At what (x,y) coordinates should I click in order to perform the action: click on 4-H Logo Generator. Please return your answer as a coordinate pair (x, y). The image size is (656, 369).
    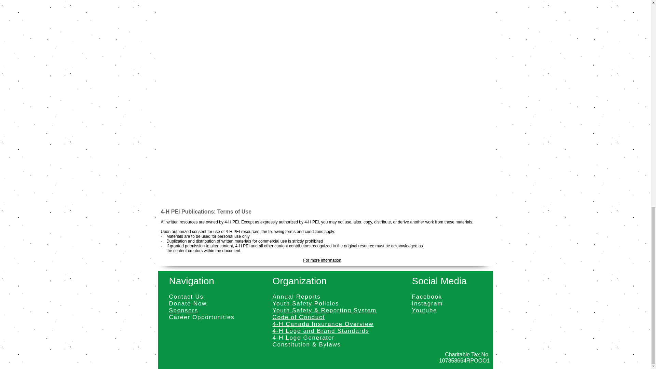
    Looking at the image, I should click on (303, 338).